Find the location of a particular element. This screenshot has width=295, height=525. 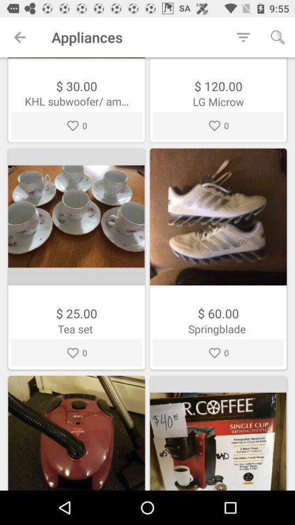

select the first option in second row under appliances is located at coordinates (76, 258).